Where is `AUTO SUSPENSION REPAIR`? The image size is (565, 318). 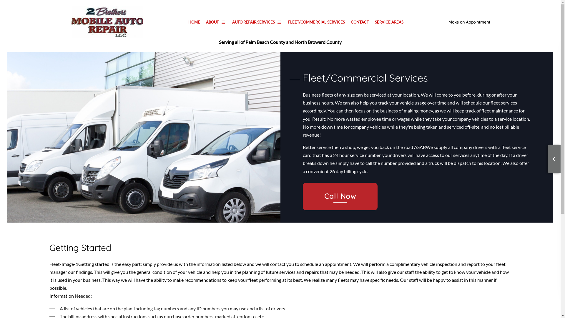 AUTO SUSPENSION REPAIR is located at coordinates (211, 52).